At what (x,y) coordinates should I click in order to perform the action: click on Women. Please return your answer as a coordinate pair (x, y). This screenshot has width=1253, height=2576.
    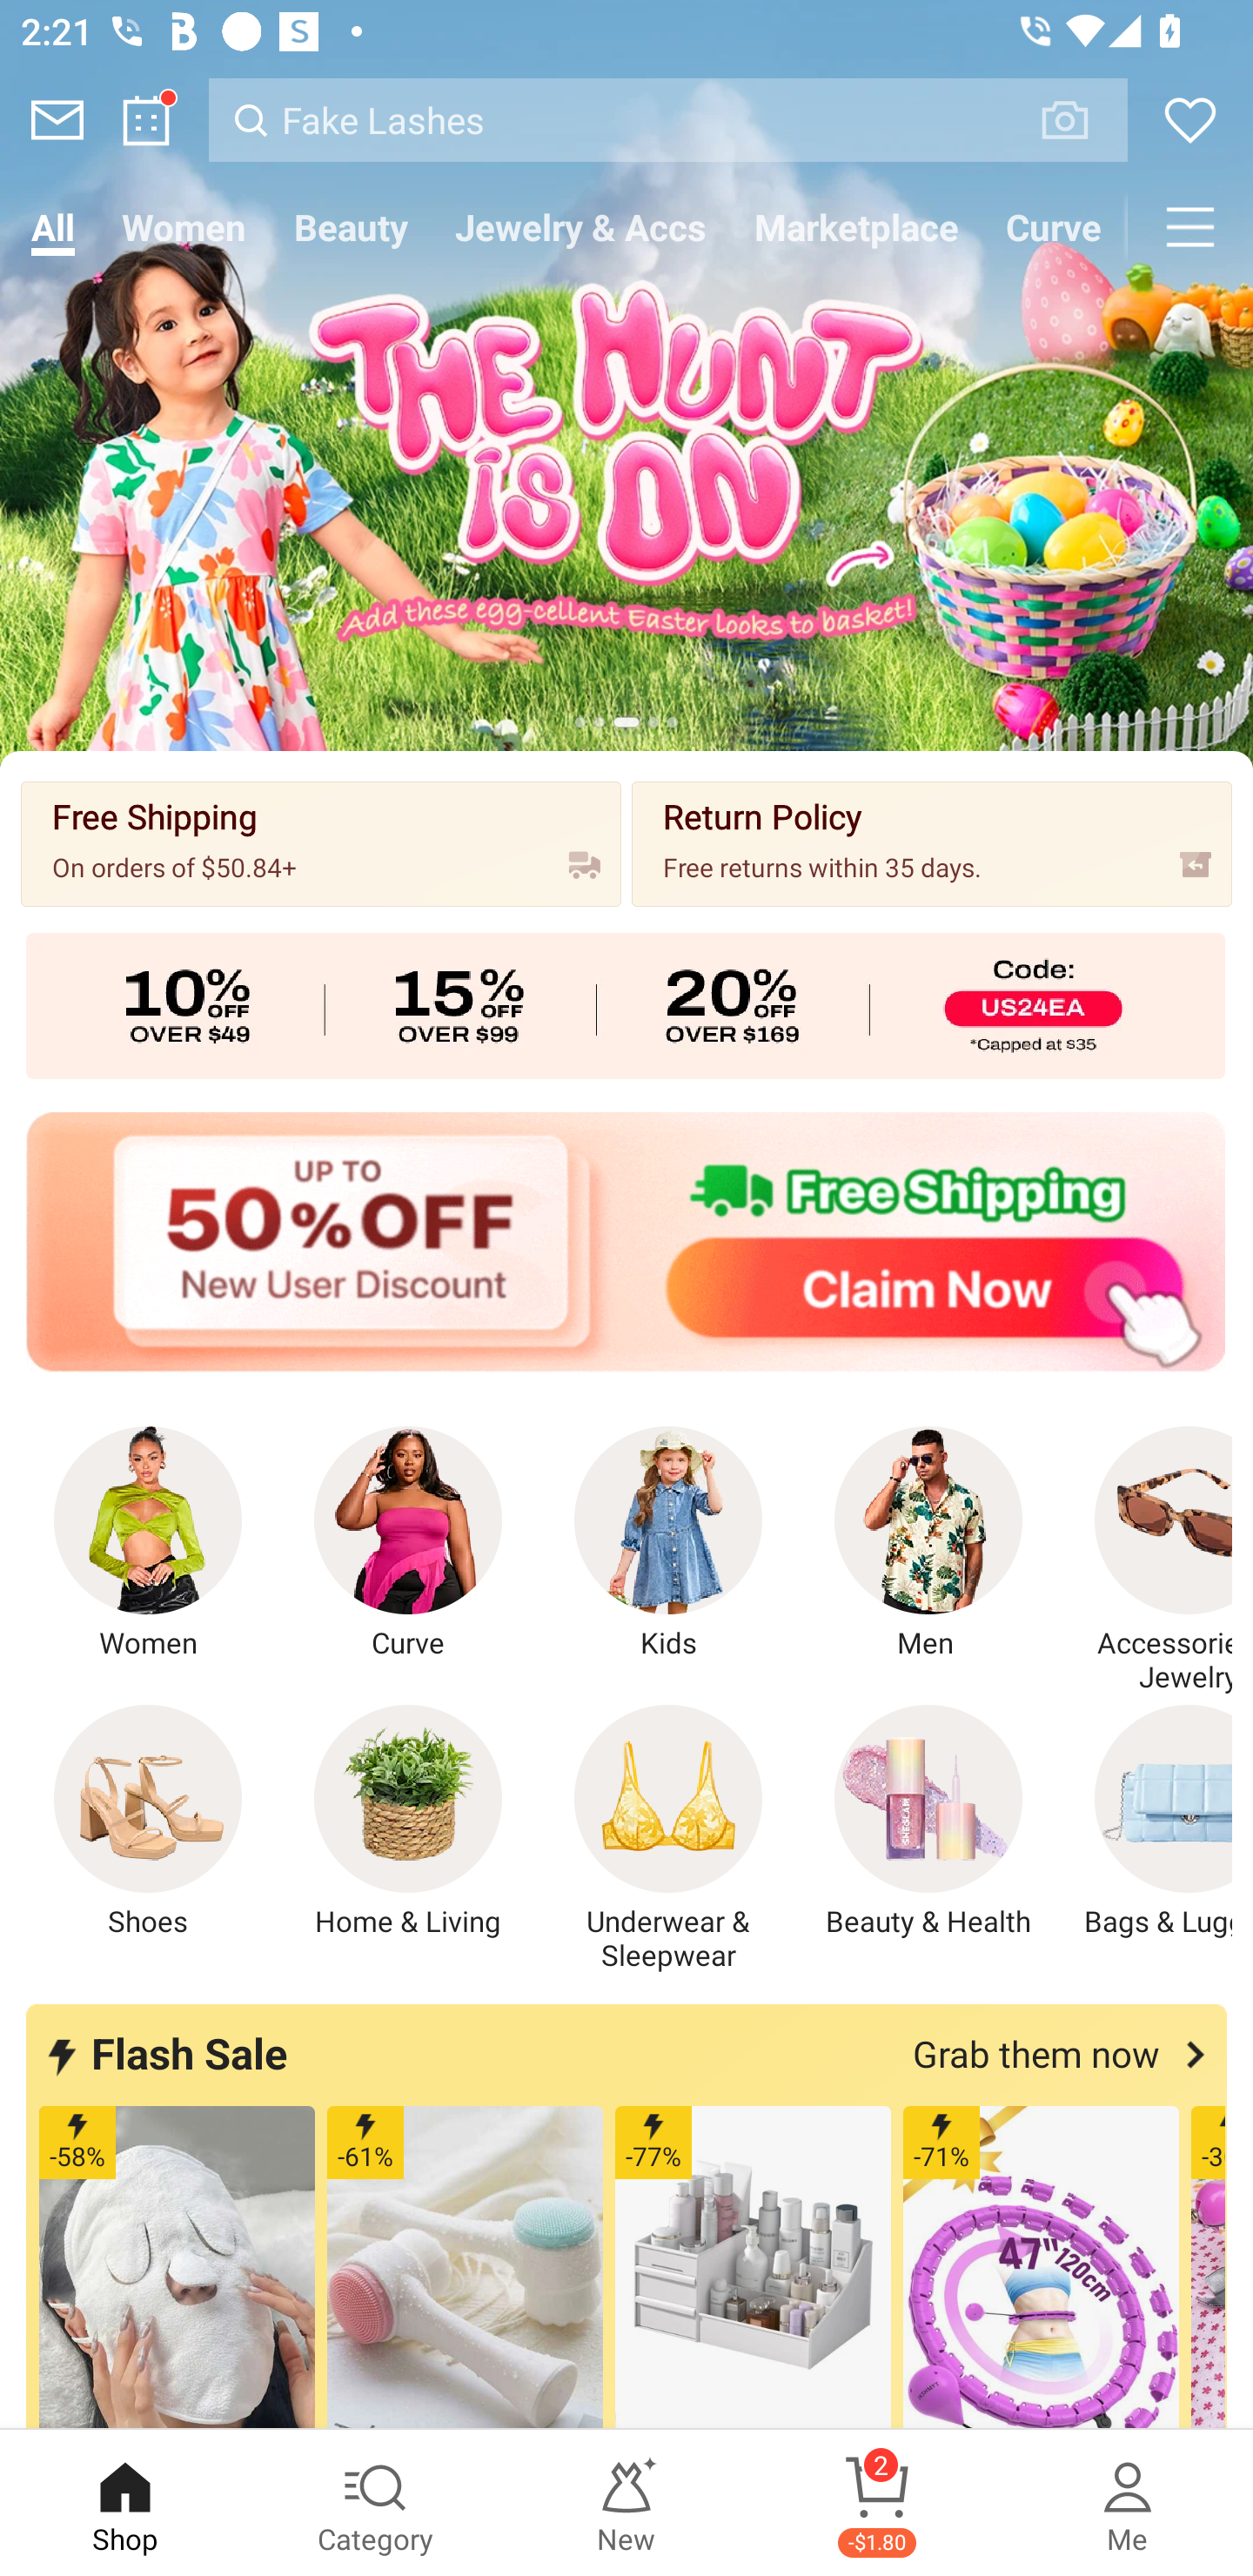
    Looking at the image, I should click on (148, 1544).